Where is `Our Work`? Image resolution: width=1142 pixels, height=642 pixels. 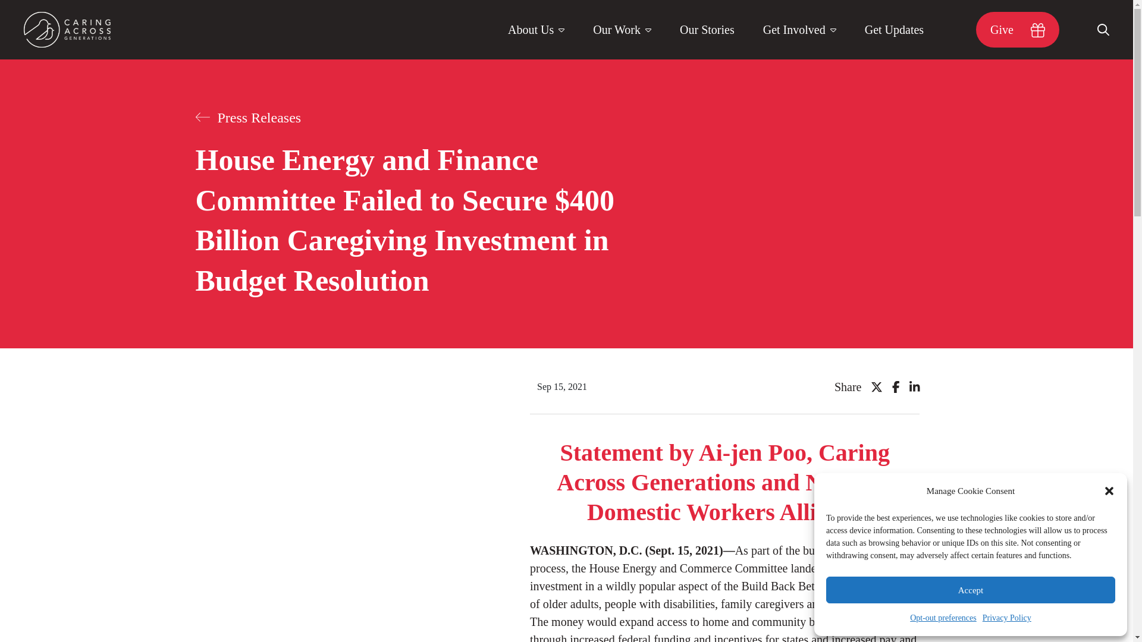 Our Work is located at coordinates (622, 30).